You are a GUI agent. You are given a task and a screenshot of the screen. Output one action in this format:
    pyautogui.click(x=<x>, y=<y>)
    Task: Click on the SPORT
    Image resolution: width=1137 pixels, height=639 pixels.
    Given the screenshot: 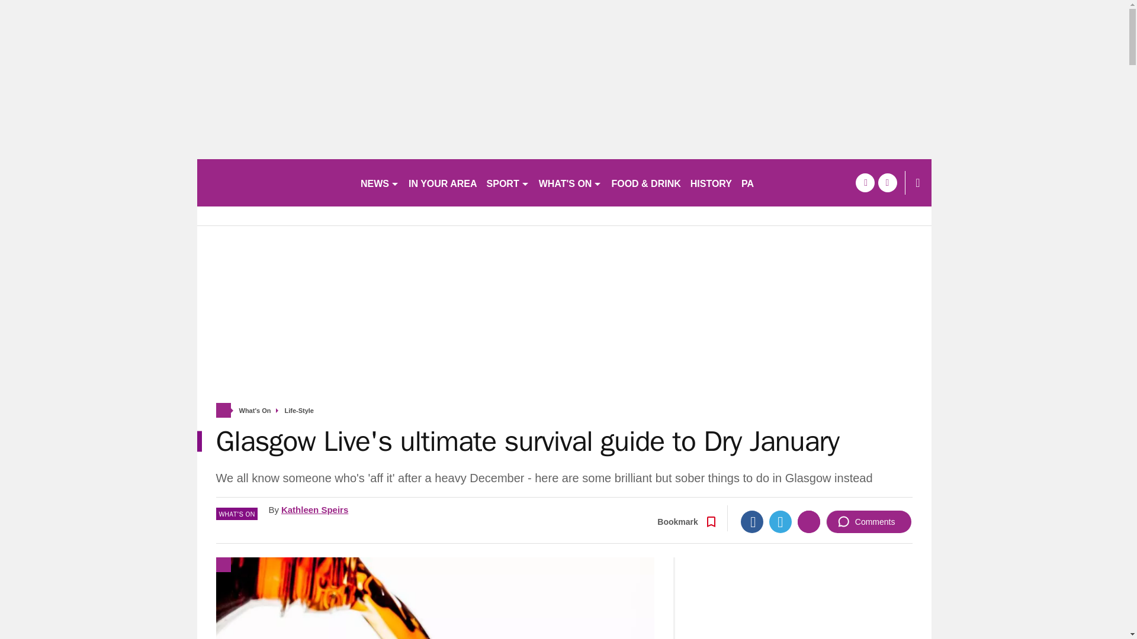 What is the action you would take?
    pyautogui.click(x=508, y=182)
    